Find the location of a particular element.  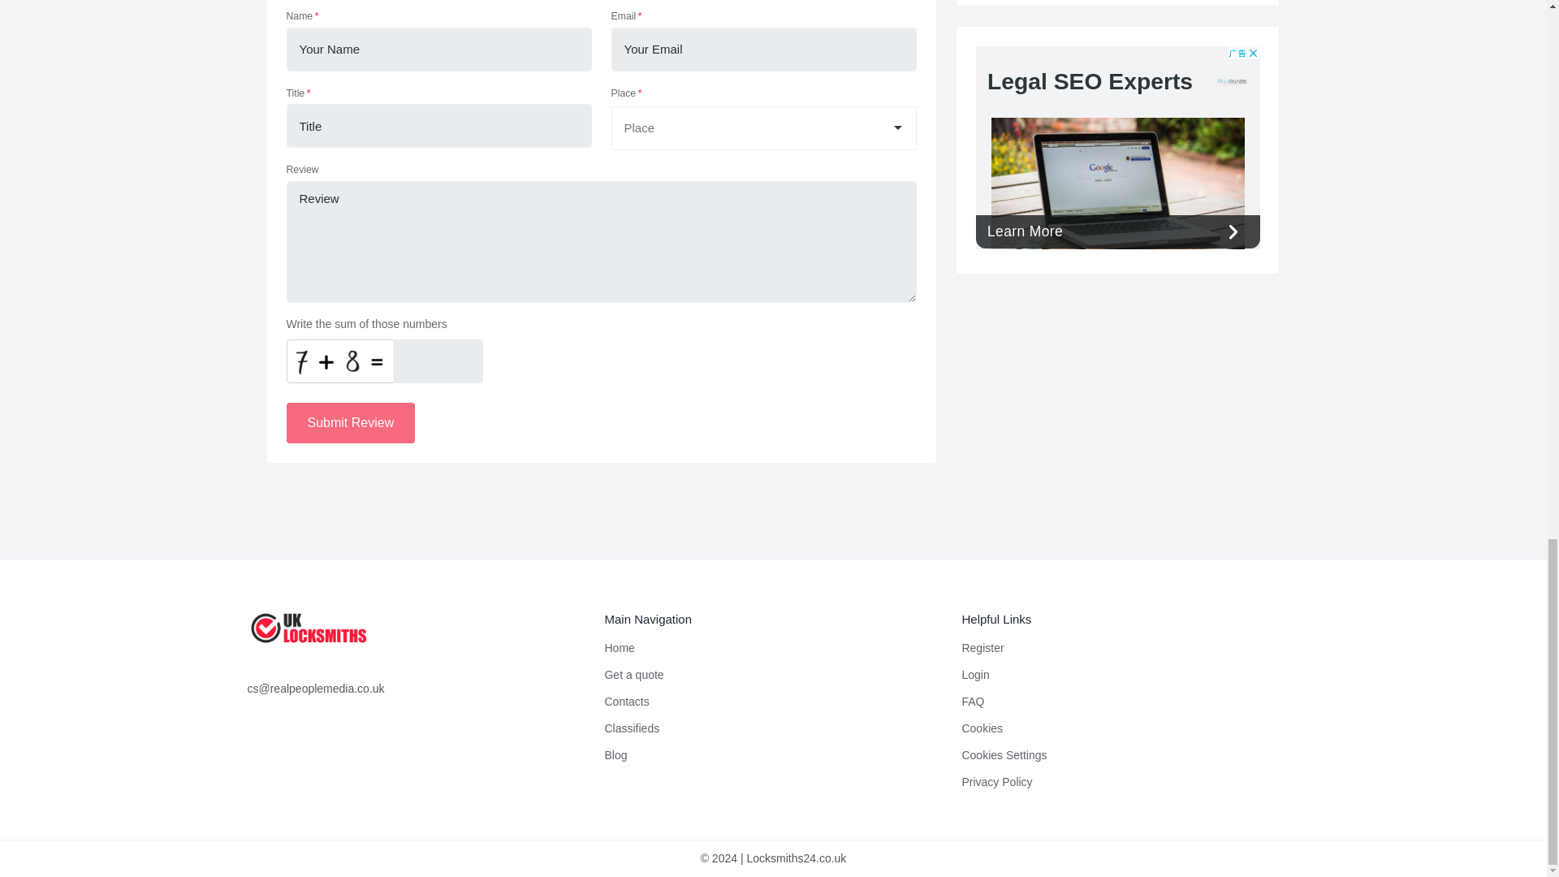

Privacy Policy is located at coordinates (997, 781).